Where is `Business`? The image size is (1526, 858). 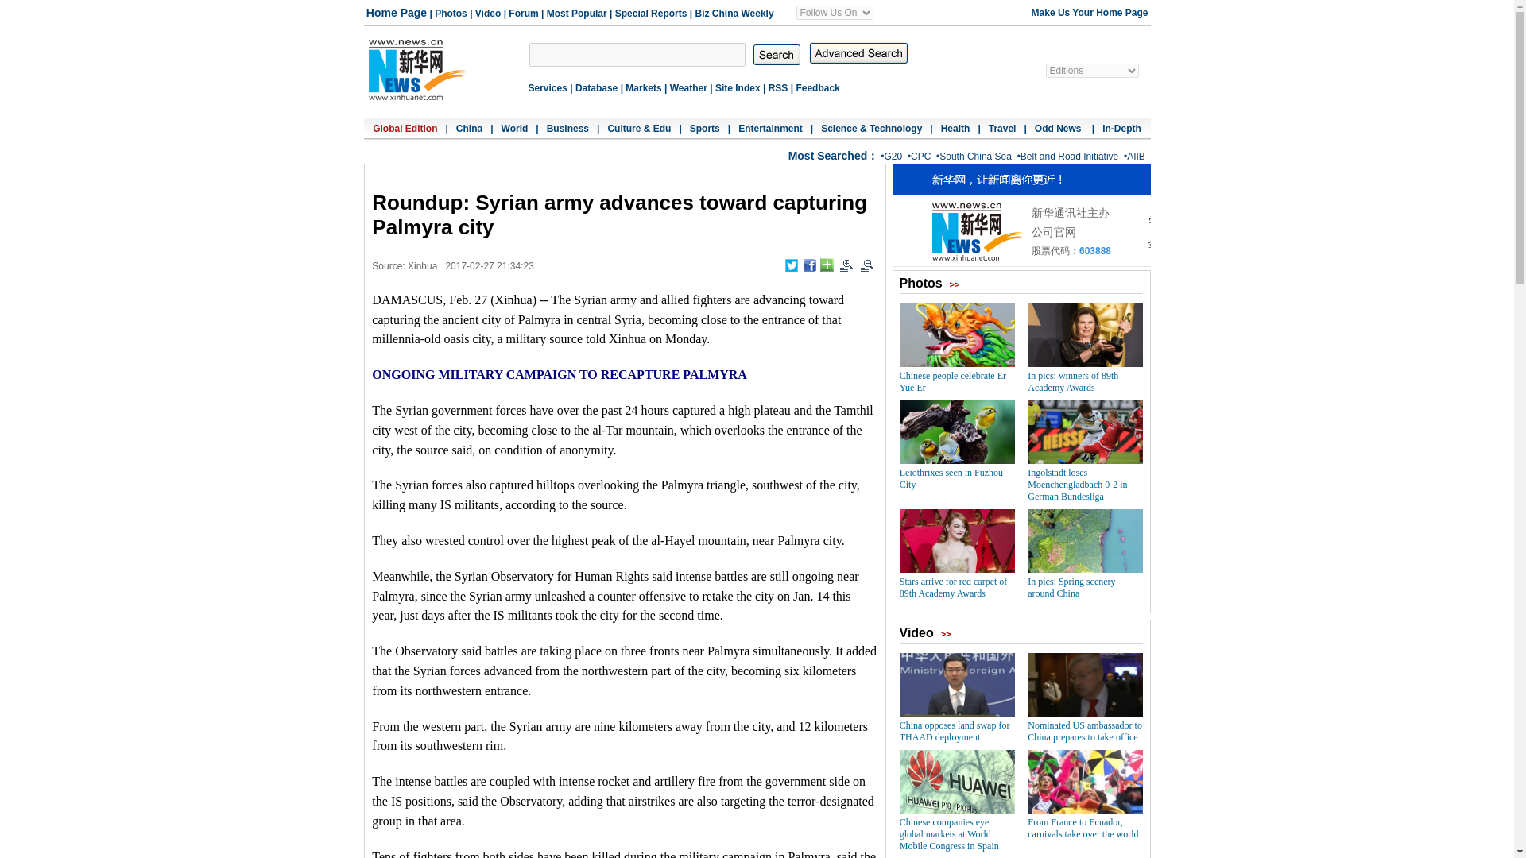
Business is located at coordinates (567, 129).